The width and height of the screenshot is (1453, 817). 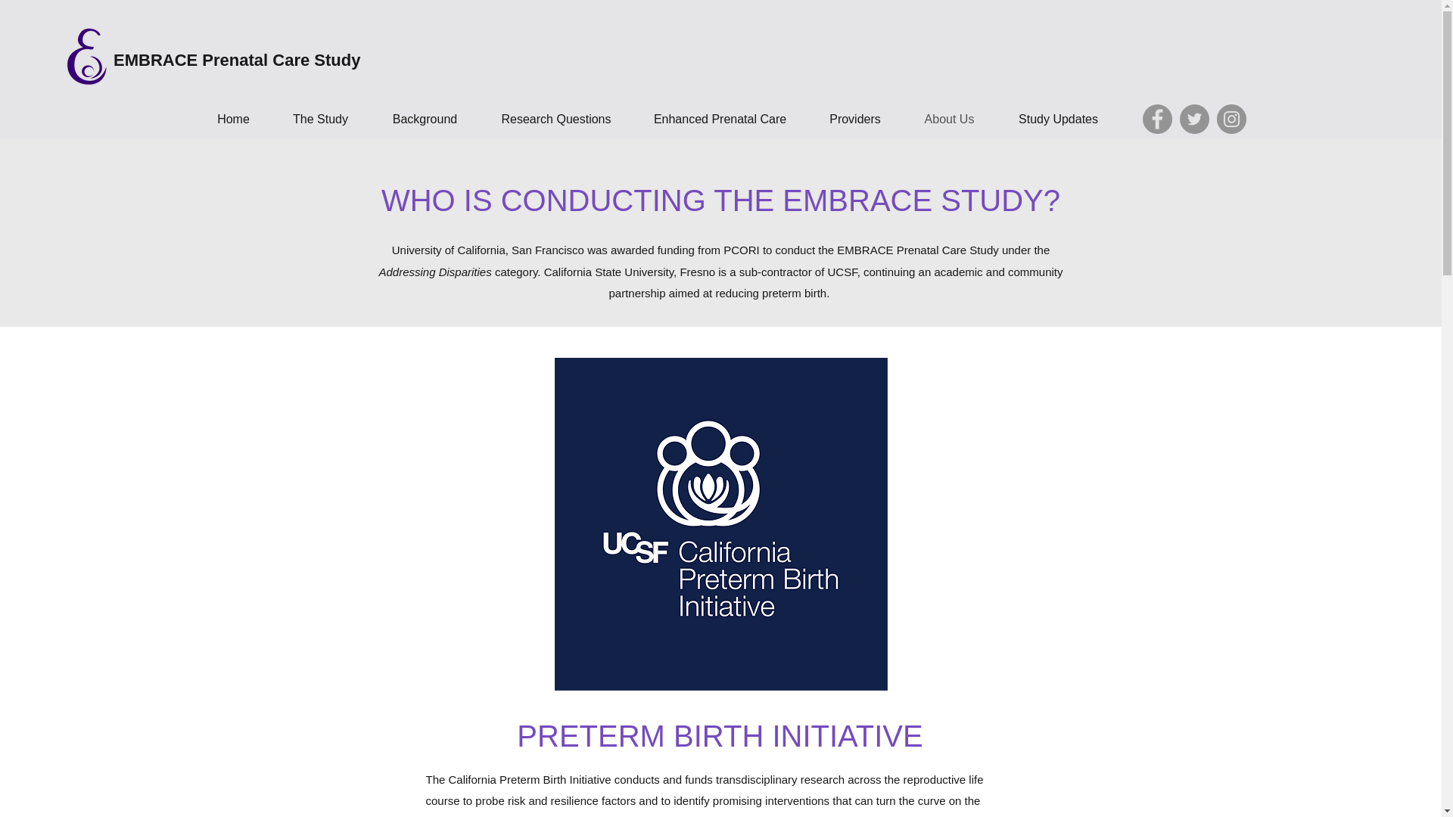 I want to click on Research Questions, so click(x=555, y=119).